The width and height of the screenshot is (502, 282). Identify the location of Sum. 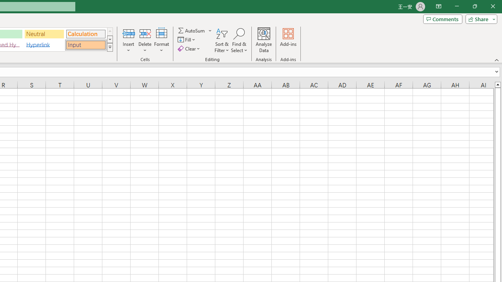
(192, 31).